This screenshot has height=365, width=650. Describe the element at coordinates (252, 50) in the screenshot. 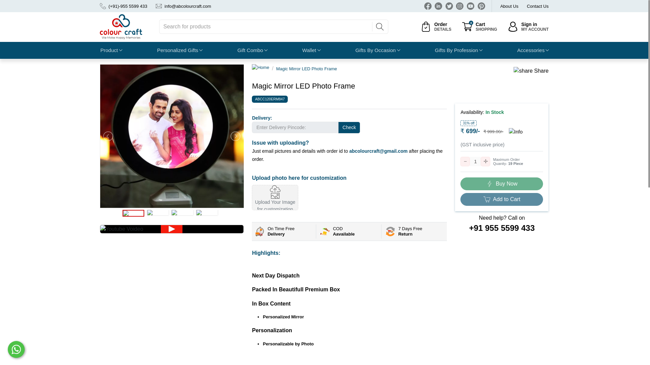

I see `Cart Shopping` at that location.